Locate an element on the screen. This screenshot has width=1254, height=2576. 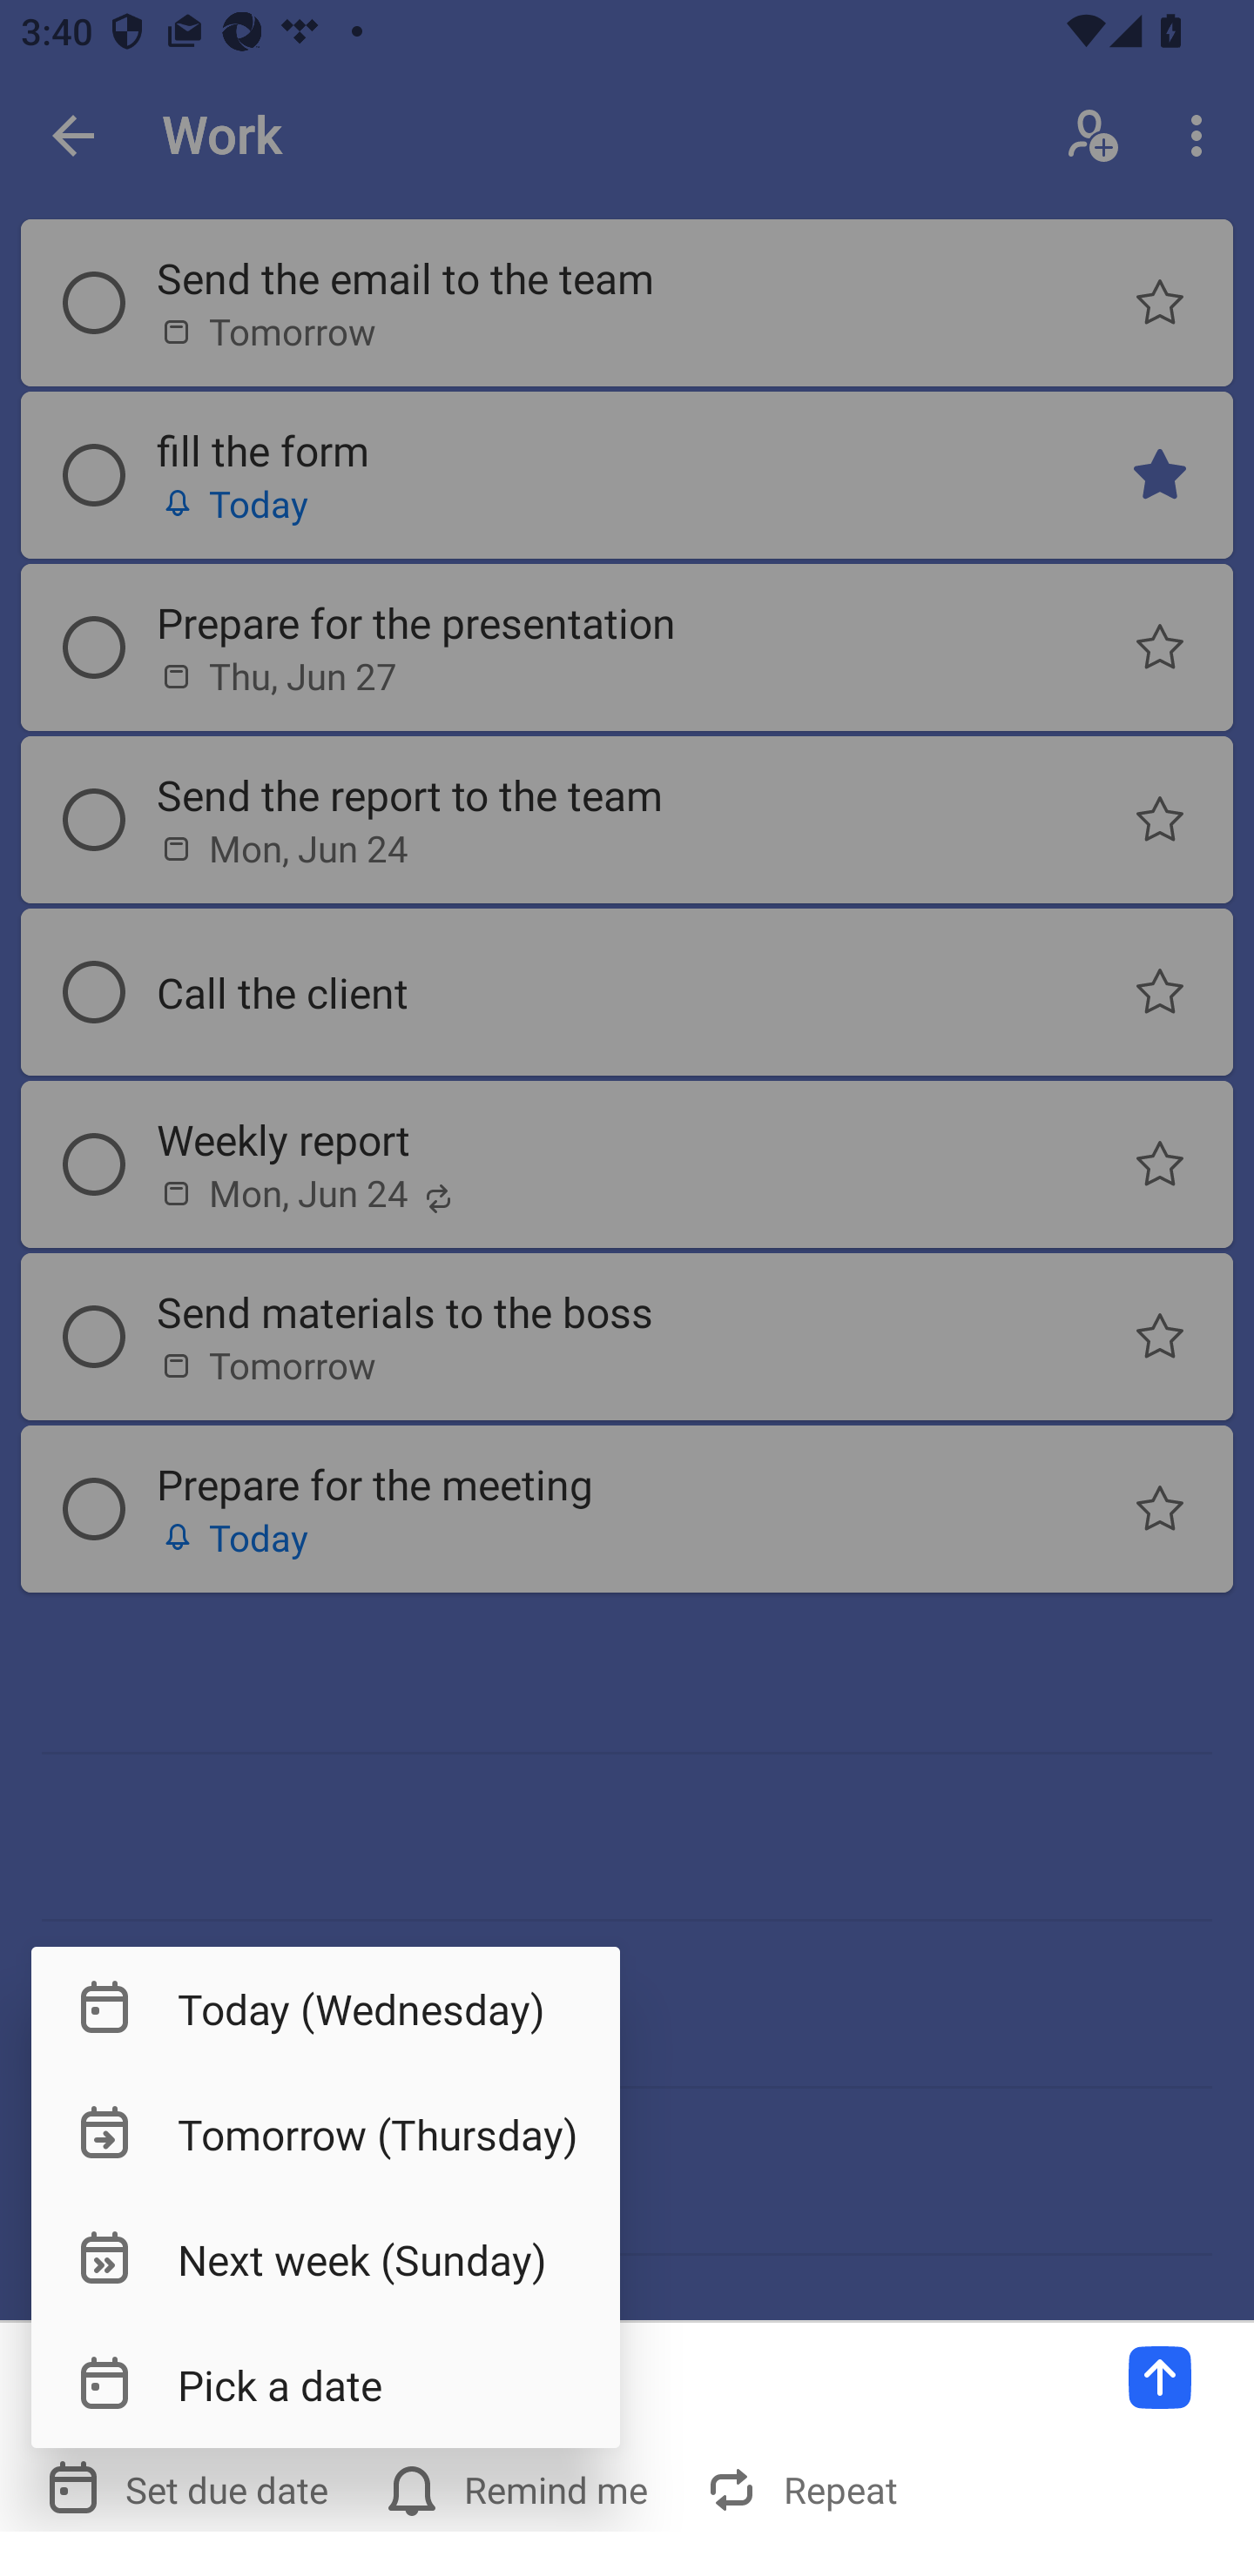
Pick a date4 in 4 Pick a date is located at coordinates (326, 2385).